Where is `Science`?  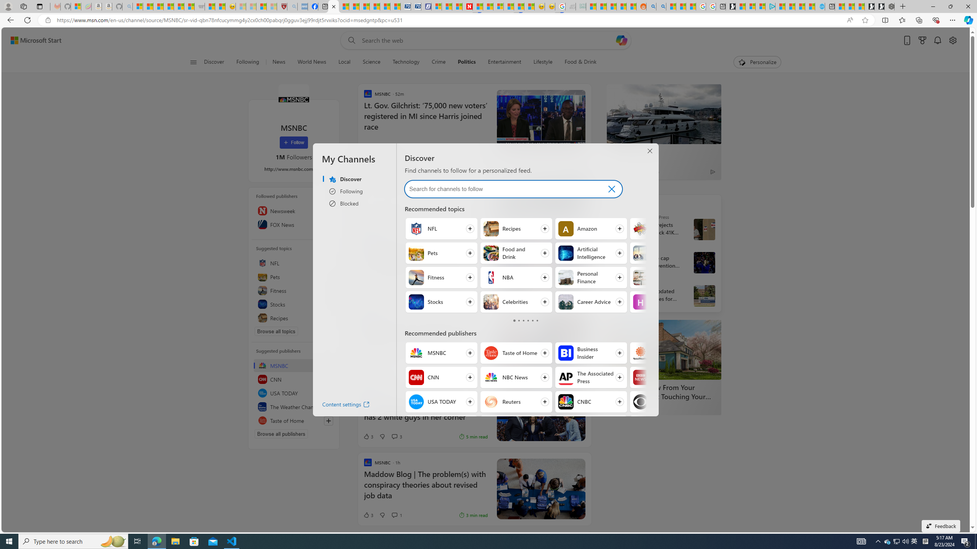
Science is located at coordinates (372, 62).